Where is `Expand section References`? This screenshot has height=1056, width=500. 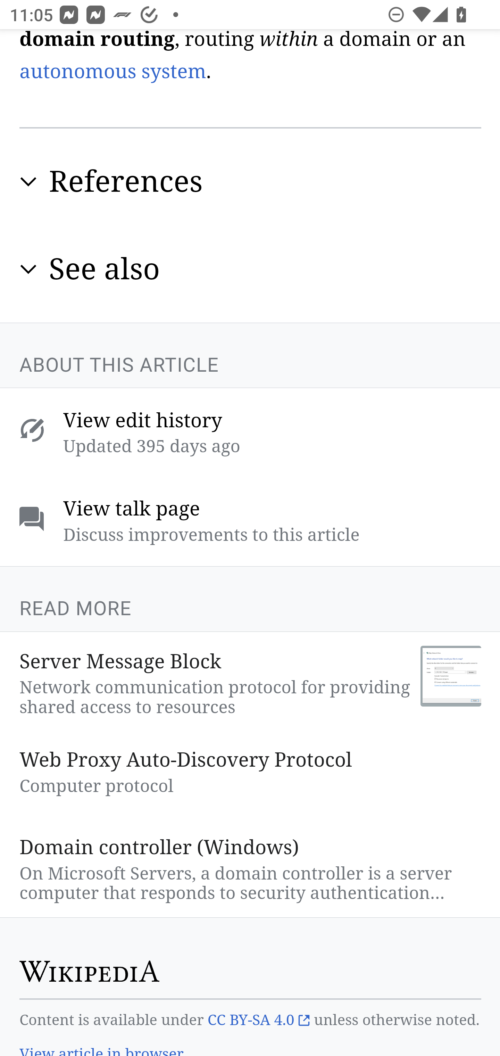
Expand section References is located at coordinates (251, 181).